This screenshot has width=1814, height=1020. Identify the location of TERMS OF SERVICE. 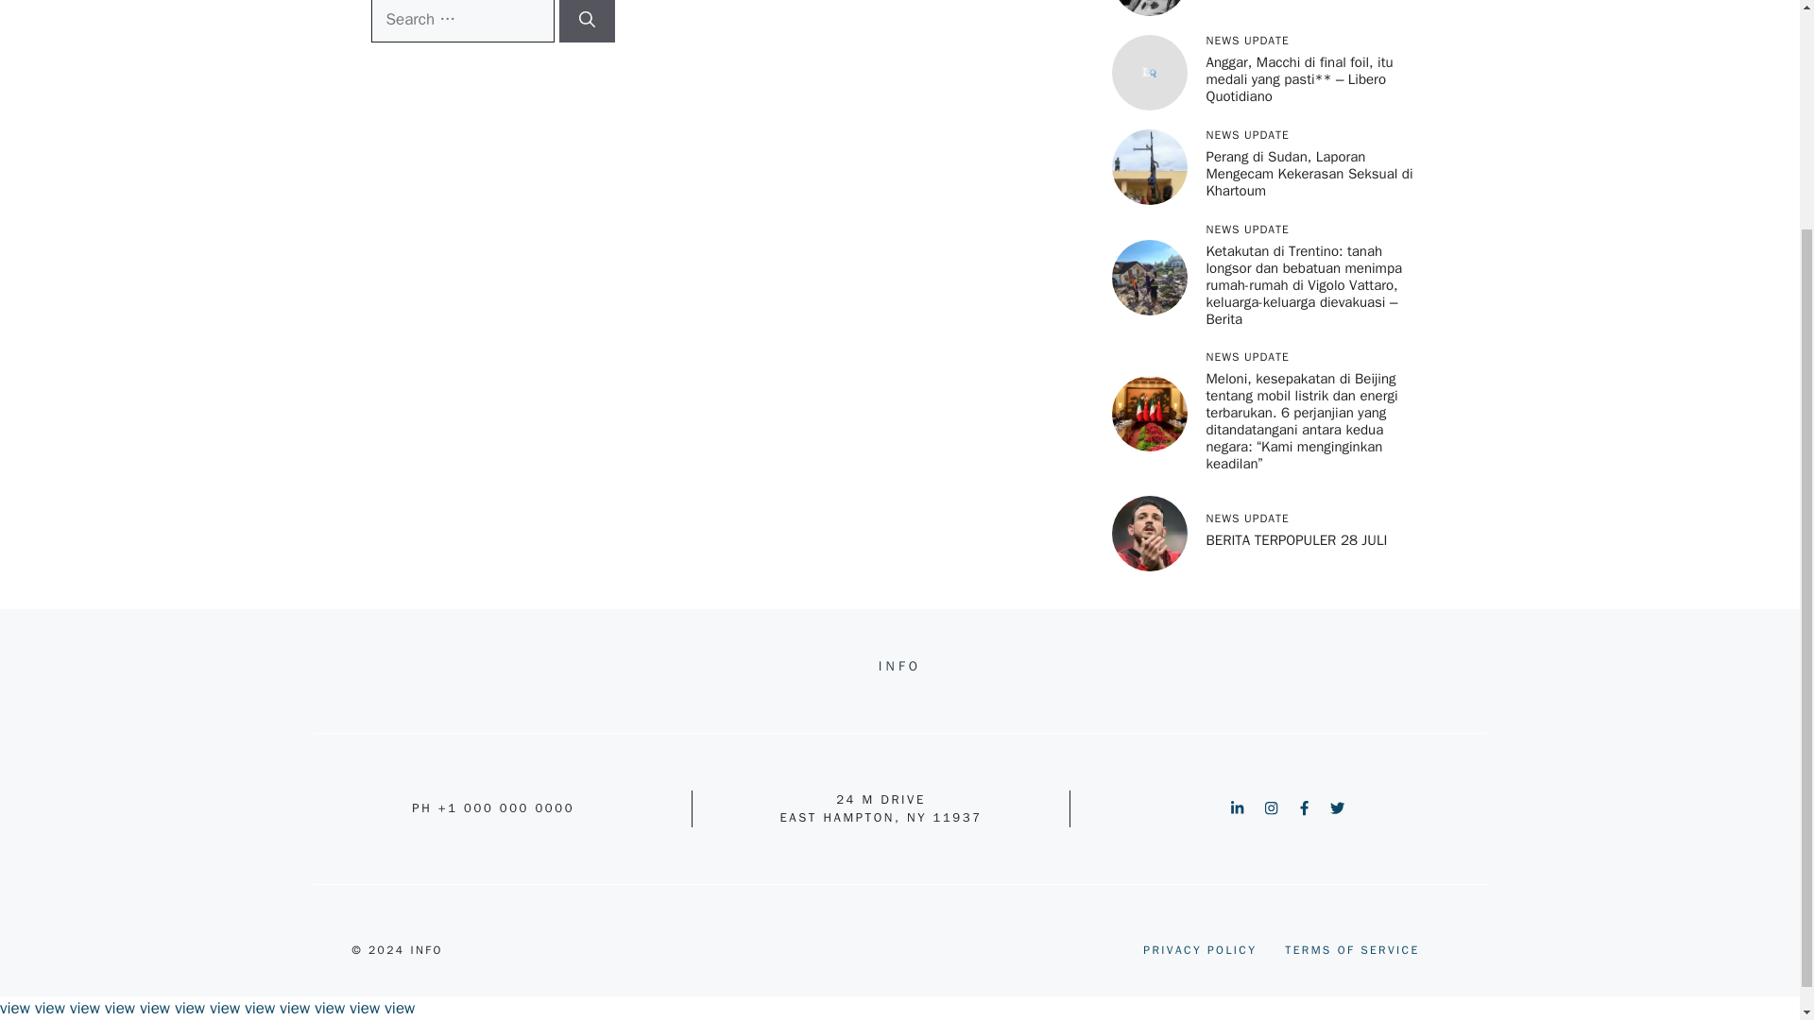
(1351, 950).